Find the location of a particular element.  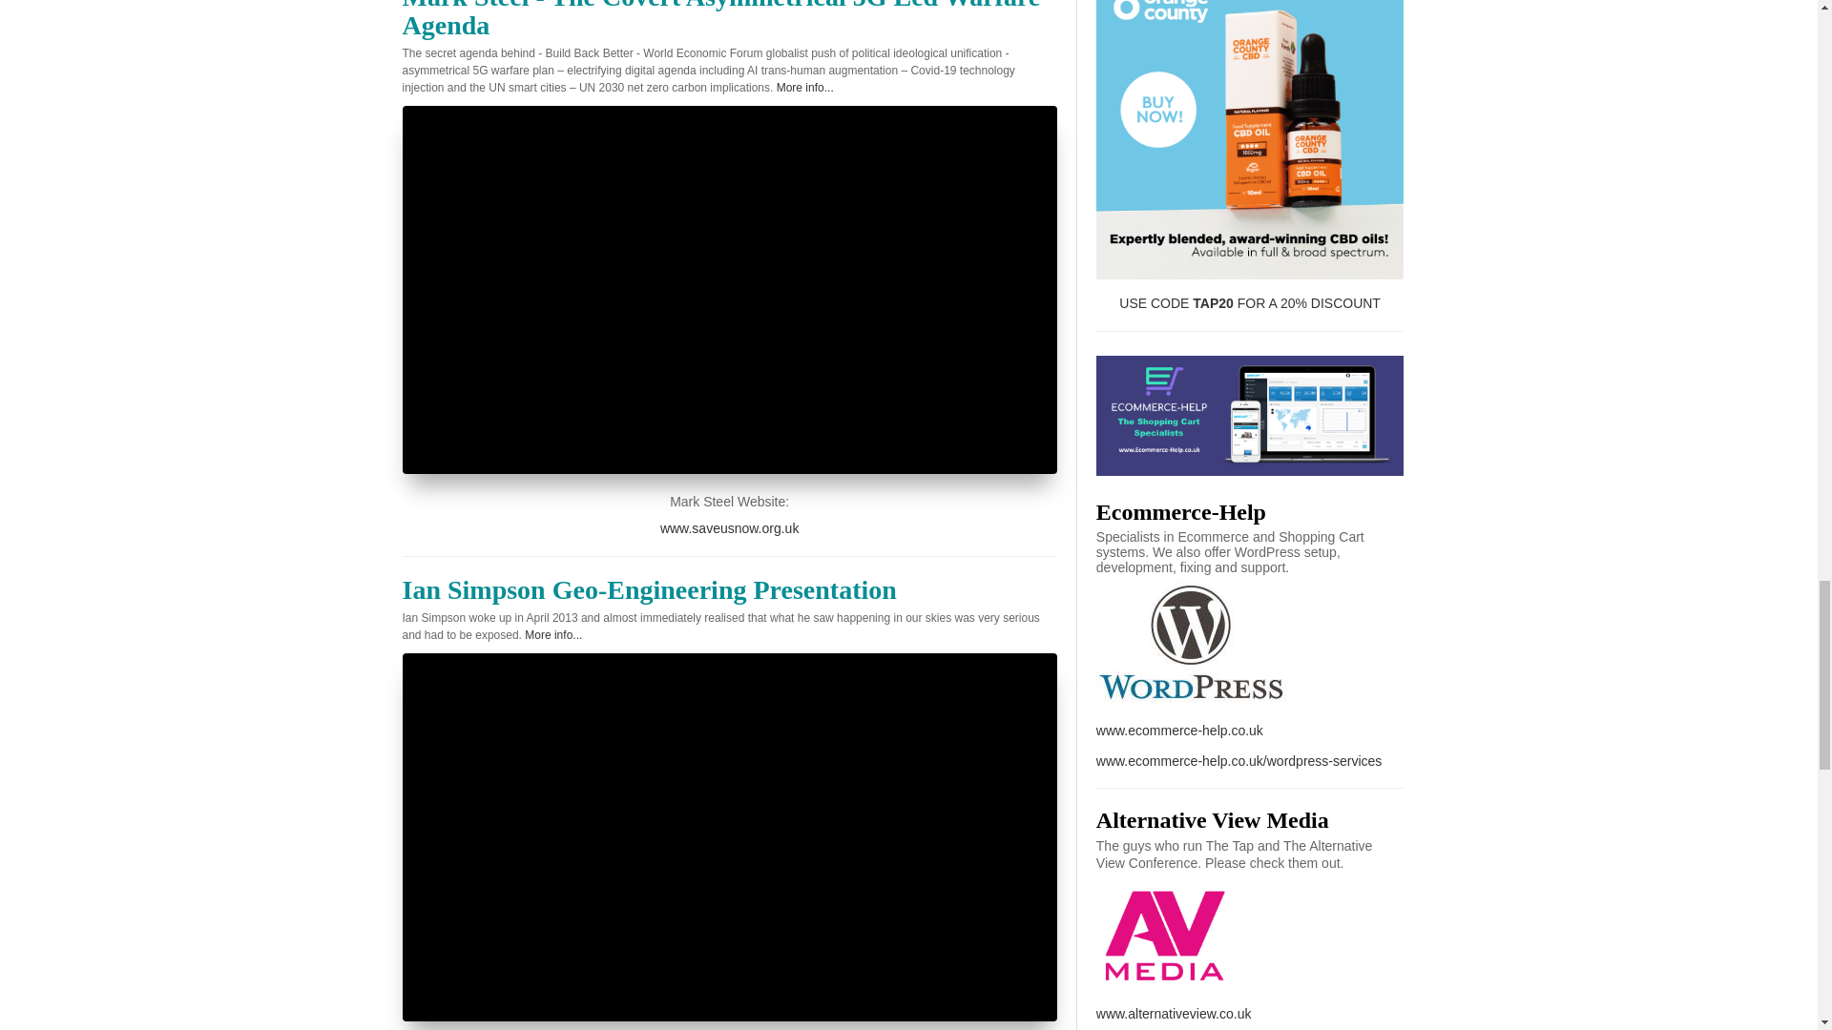

More info... is located at coordinates (553, 634).